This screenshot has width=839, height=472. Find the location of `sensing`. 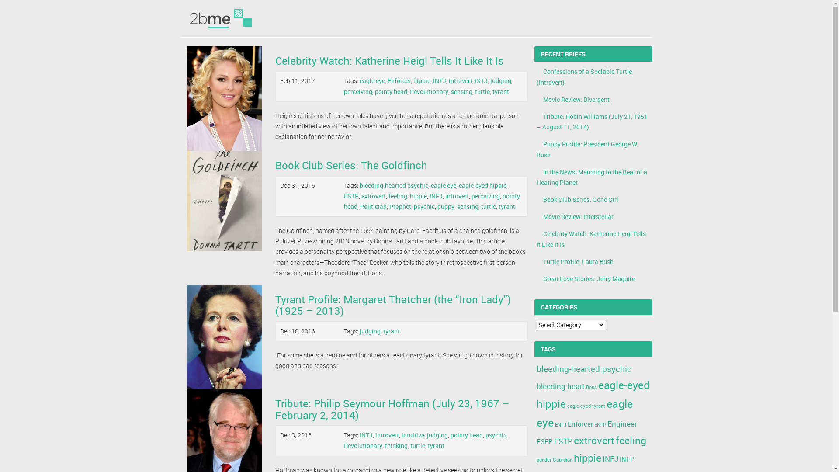

sensing is located at coordinates (468, 206).